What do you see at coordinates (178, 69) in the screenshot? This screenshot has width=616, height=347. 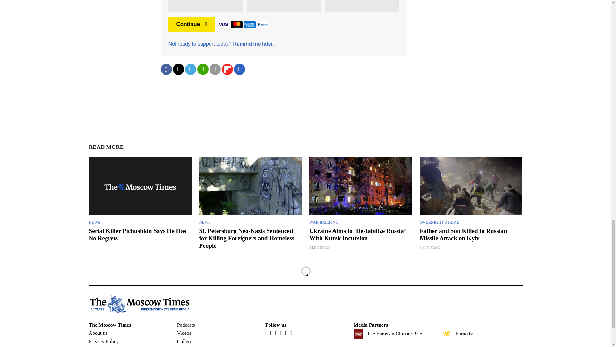 I see `Share on Twitter` at bounding box center [178, 69].